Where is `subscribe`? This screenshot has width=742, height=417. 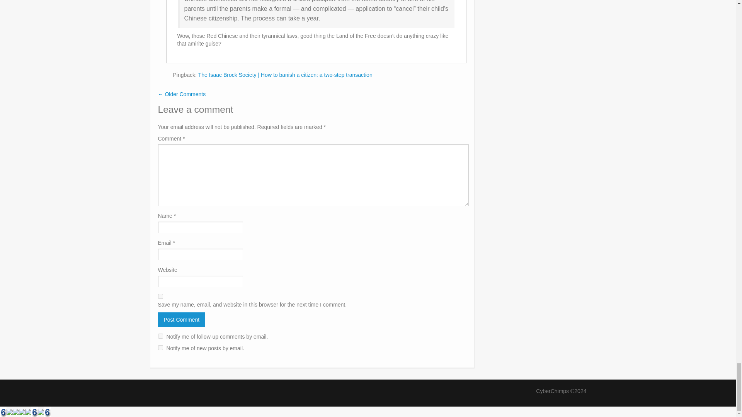 subscribe is located at coordinates (160, 336).